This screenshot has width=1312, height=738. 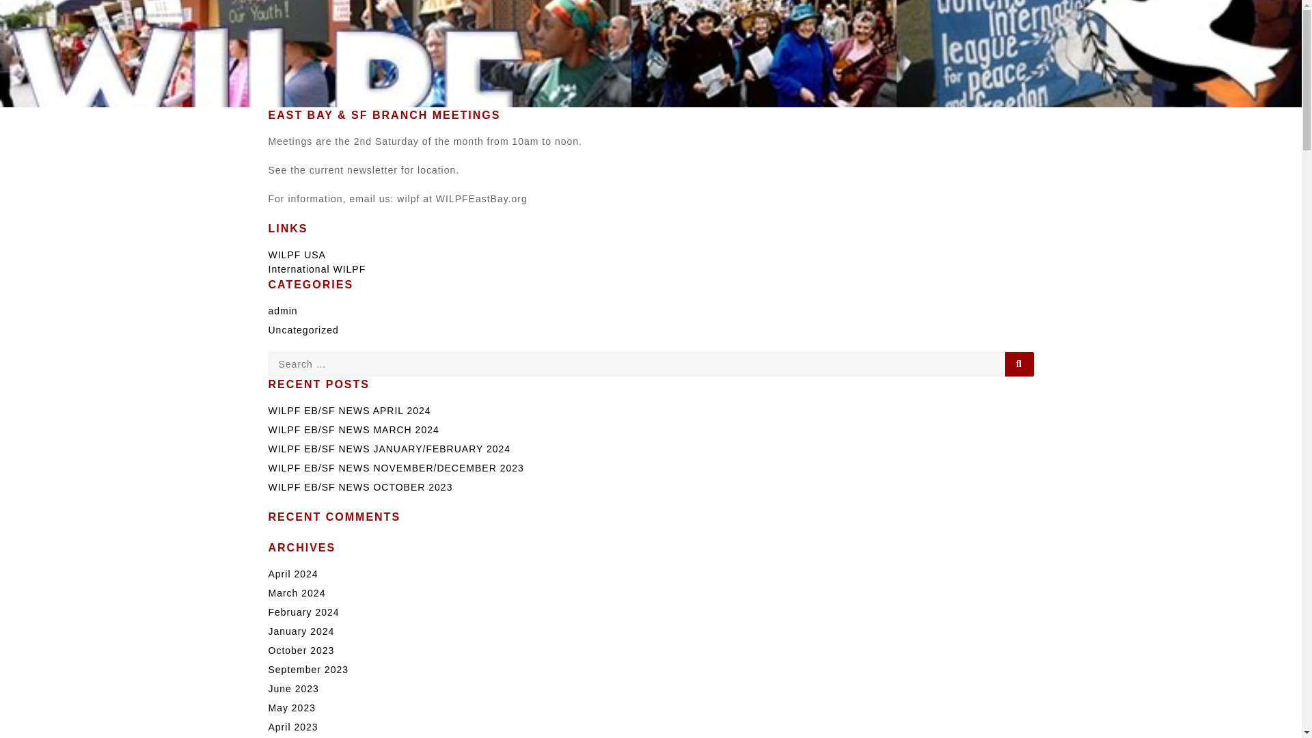 What do you see at coordinates (301, 631) in the screenshot?
I see `January 2024` at bounding box center [301, 631].